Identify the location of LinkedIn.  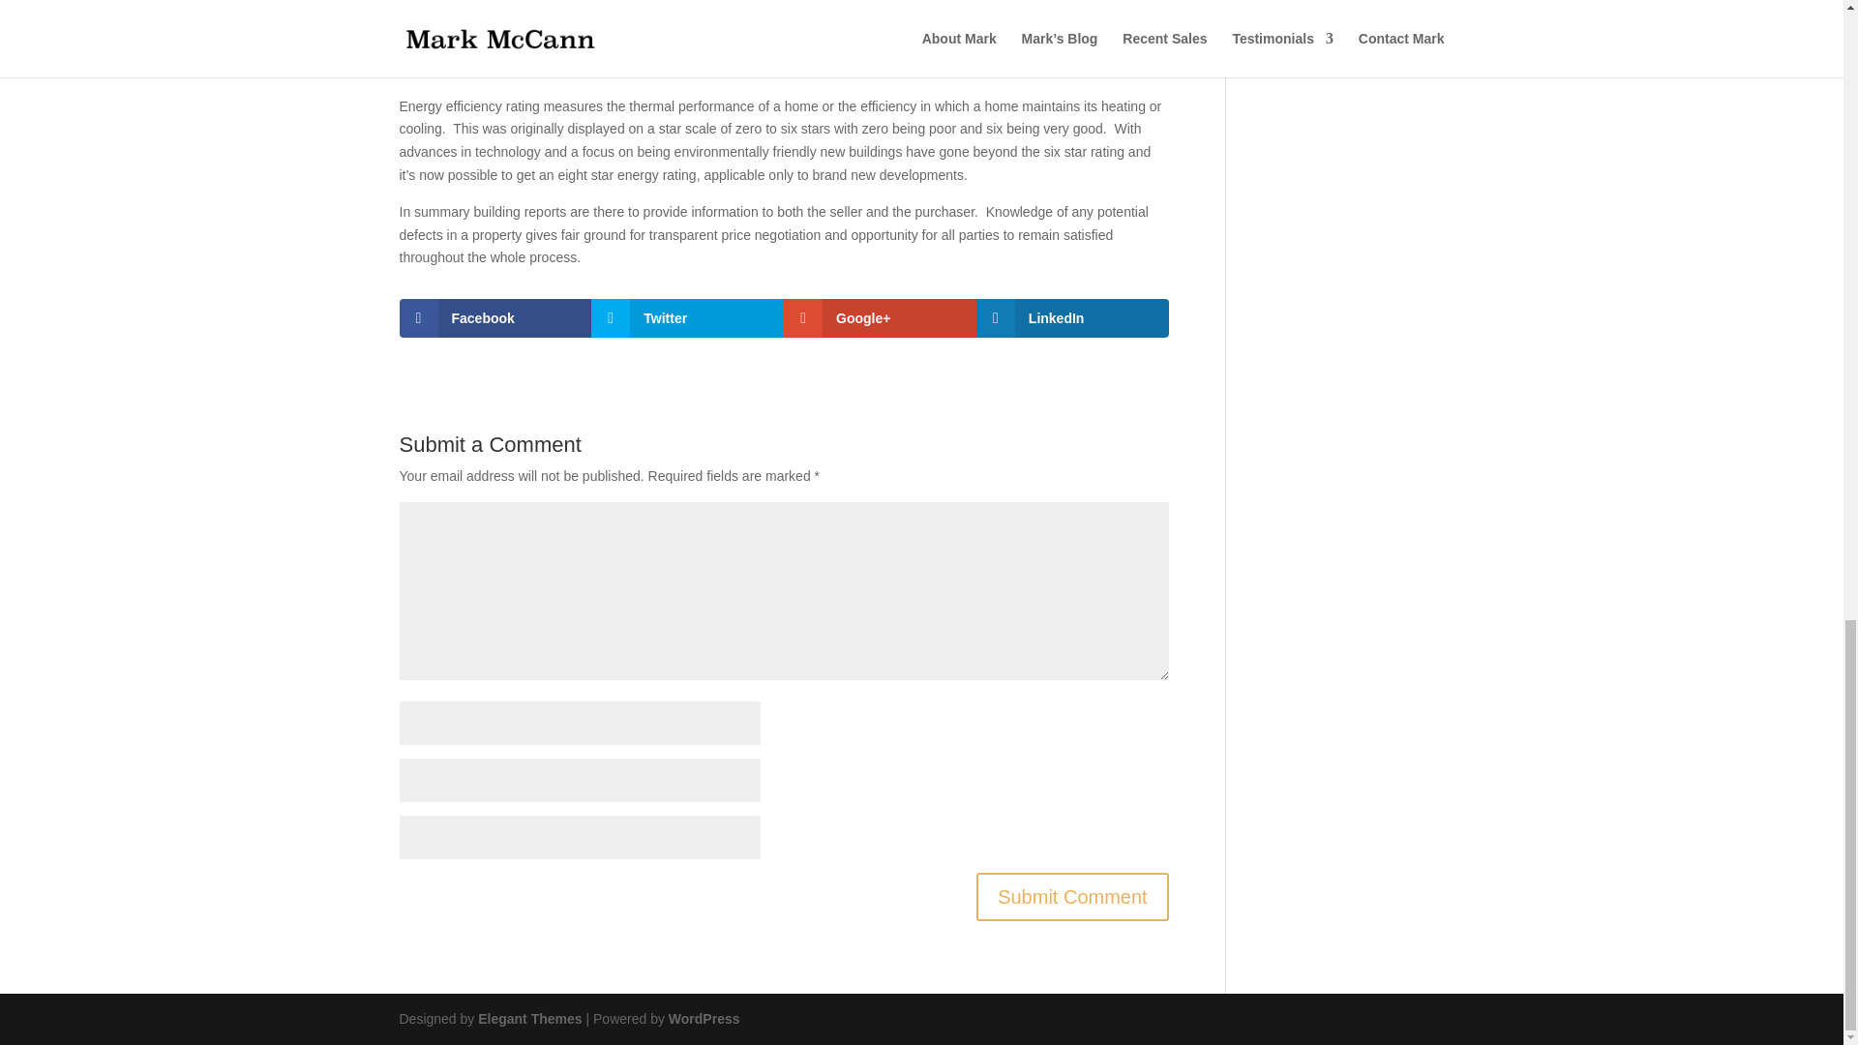
(1072, 317).